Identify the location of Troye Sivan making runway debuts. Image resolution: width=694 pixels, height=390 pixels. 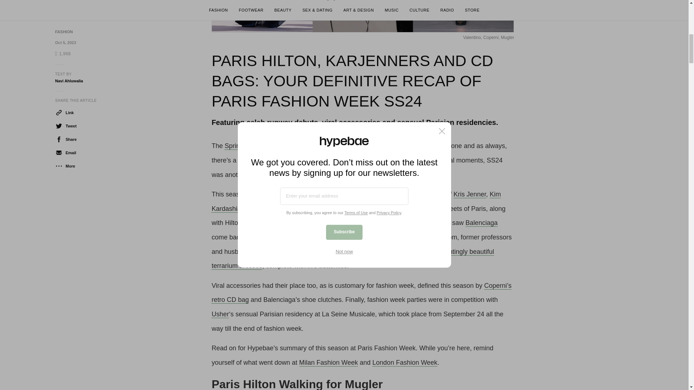
(353, 222).